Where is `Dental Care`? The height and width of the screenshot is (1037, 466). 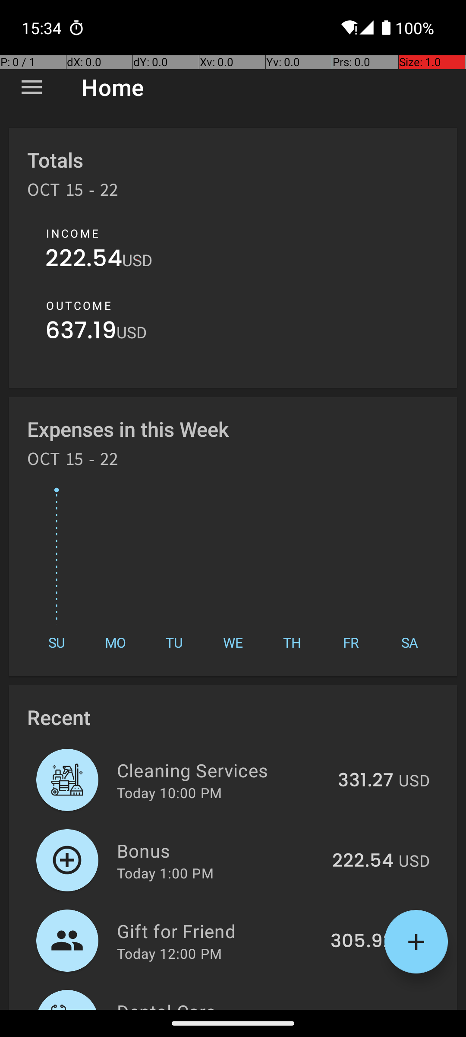 Dental Care is located at coordinates (224, 1004).